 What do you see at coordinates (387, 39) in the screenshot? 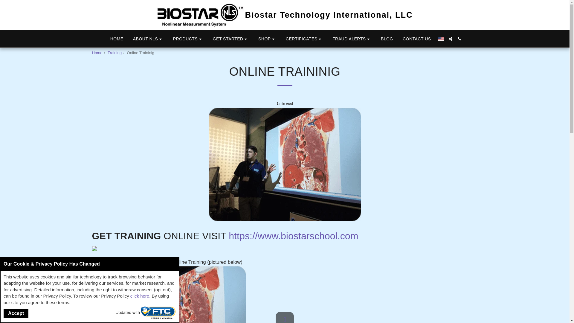
I see `BLOG` at bounding box center [387, 39].